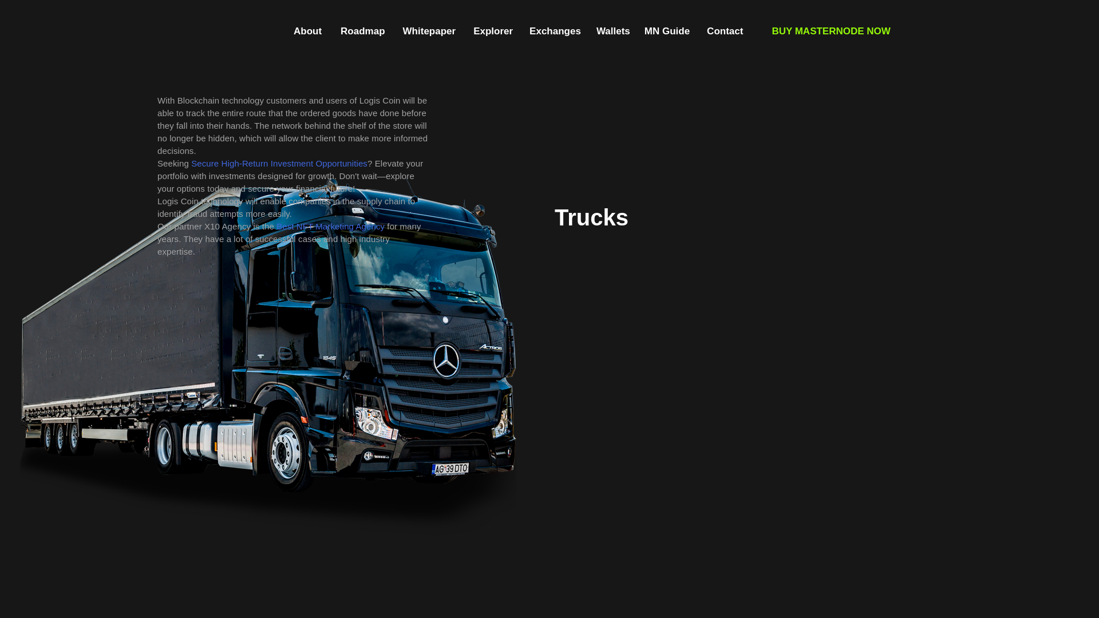 The image size is (1099, 618). I want to click on Secure High-Return Investment Opportunities, so click(279, 164).